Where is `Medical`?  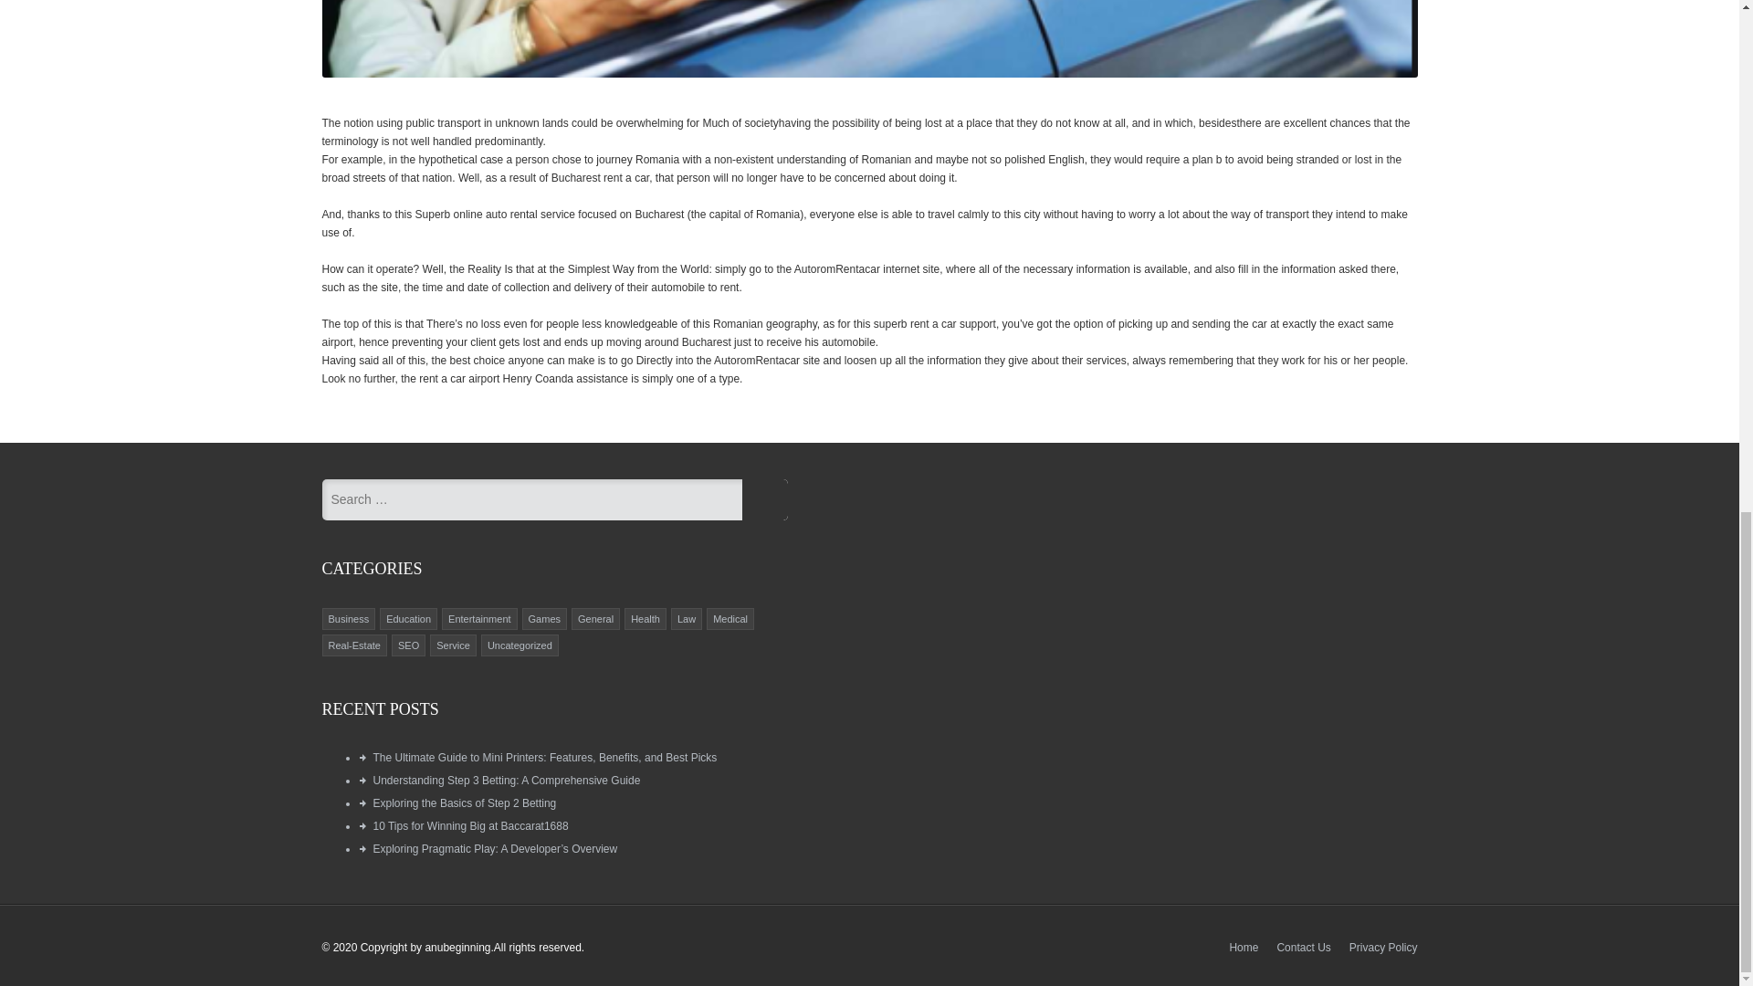
Medical is located at coordinates (730, 618).